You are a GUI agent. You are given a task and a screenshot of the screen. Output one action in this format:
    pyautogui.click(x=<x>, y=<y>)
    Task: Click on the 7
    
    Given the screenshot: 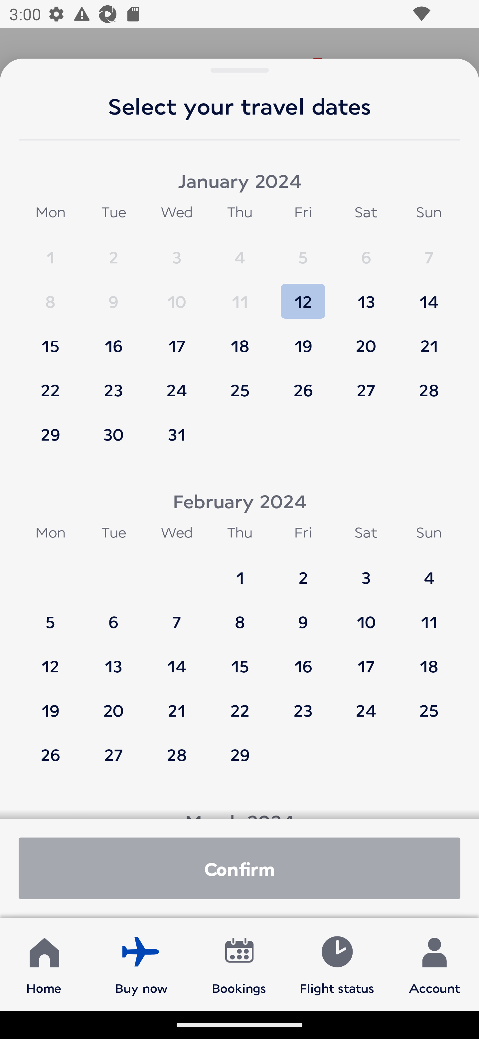 What is the action you would take?
    pyautogui.click(x=429, y=251)
    